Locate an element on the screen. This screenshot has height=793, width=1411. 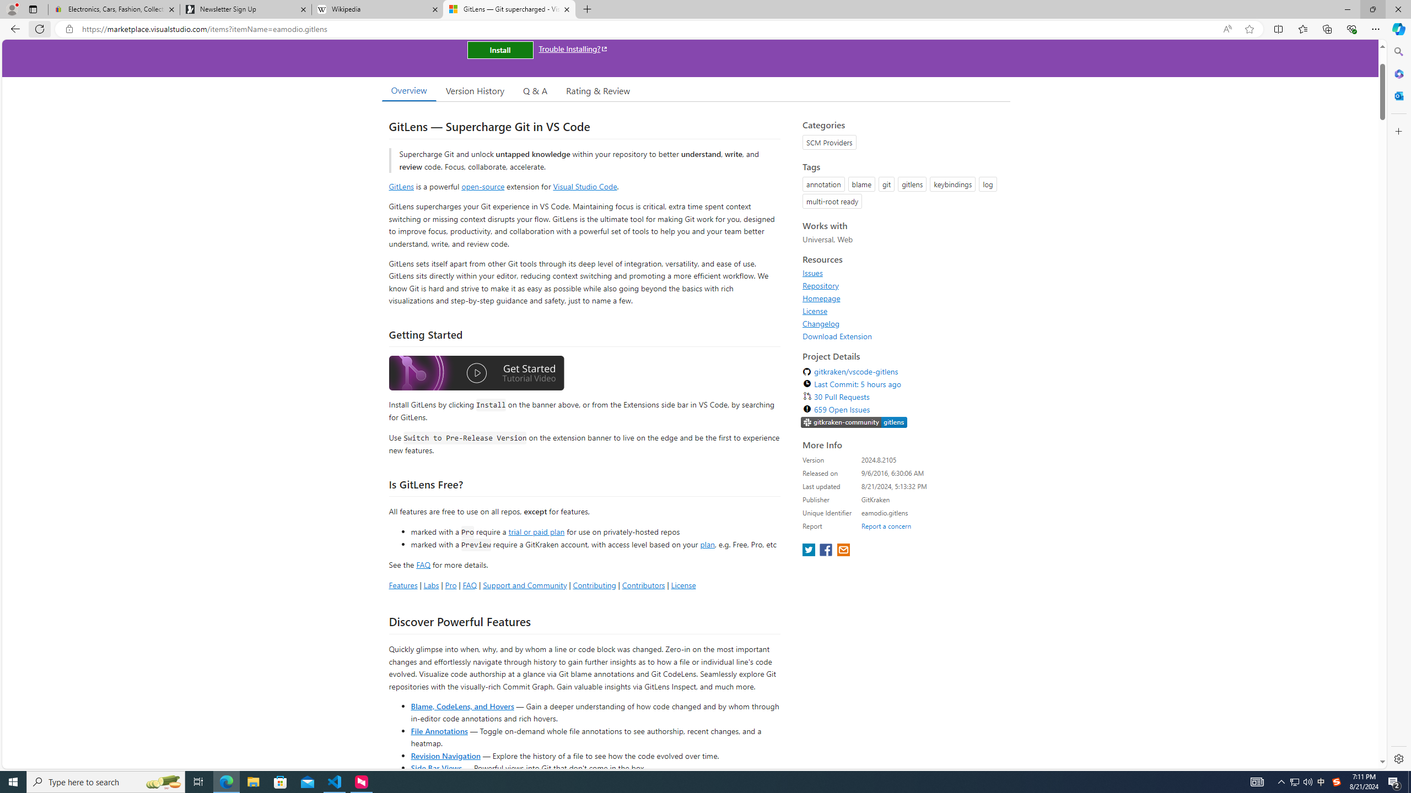
FAQ is located at coordinates (470, 585).